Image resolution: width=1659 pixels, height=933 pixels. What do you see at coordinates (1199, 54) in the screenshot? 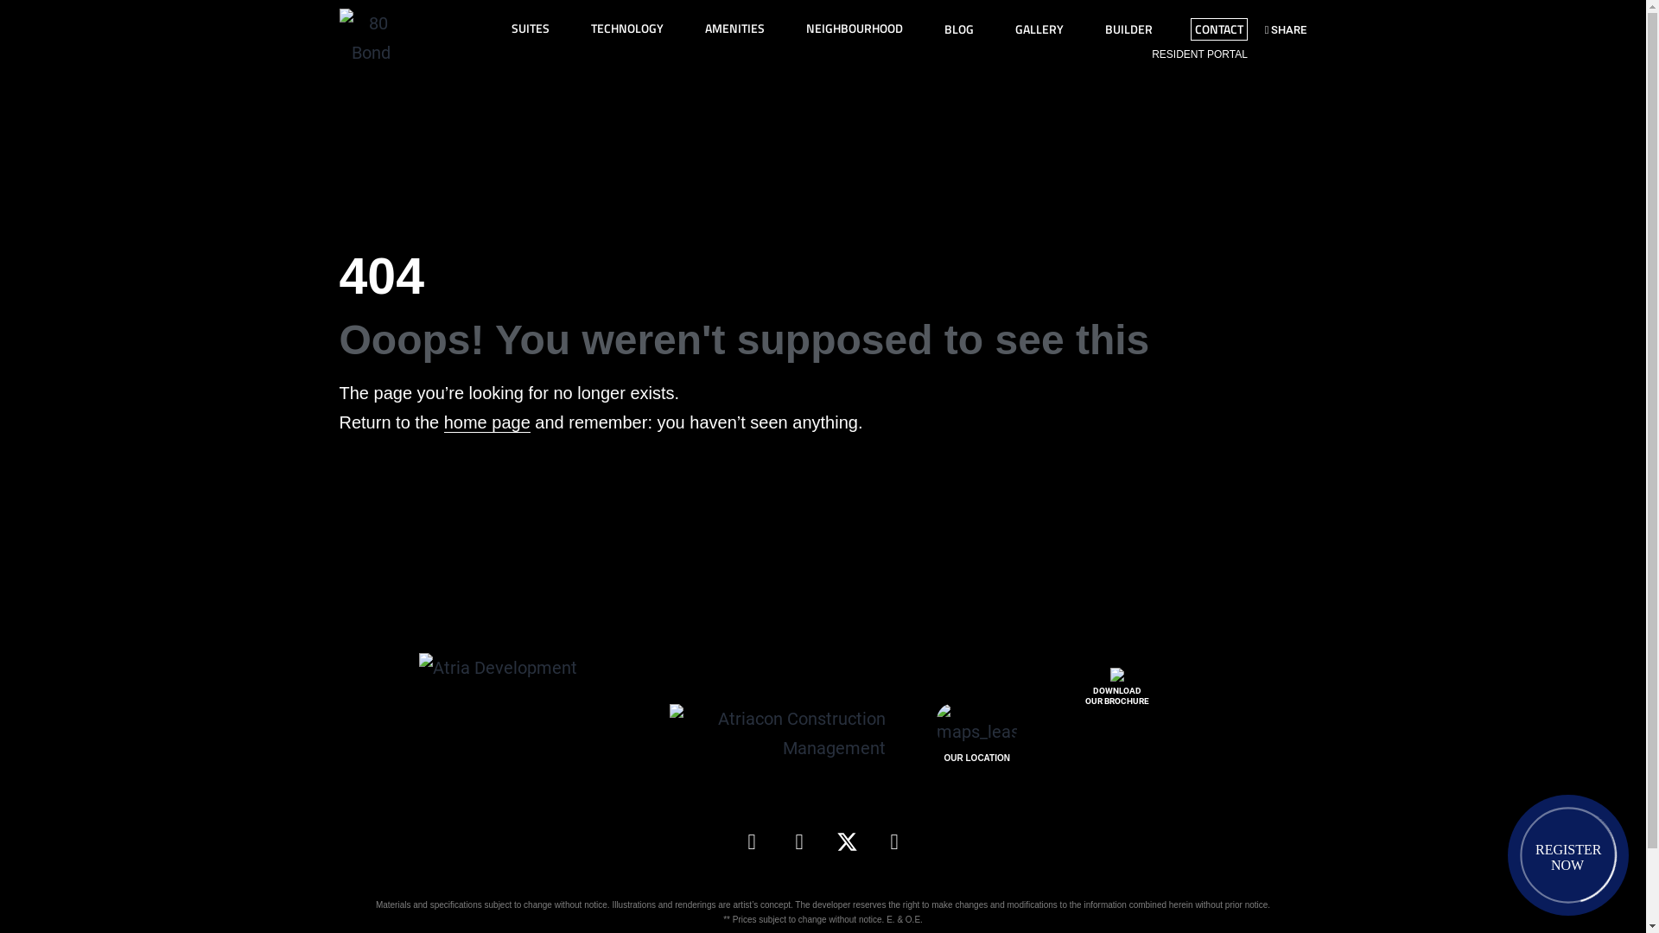
I see `RESIDENT PORTAL` at bounding box center [1199, 54].